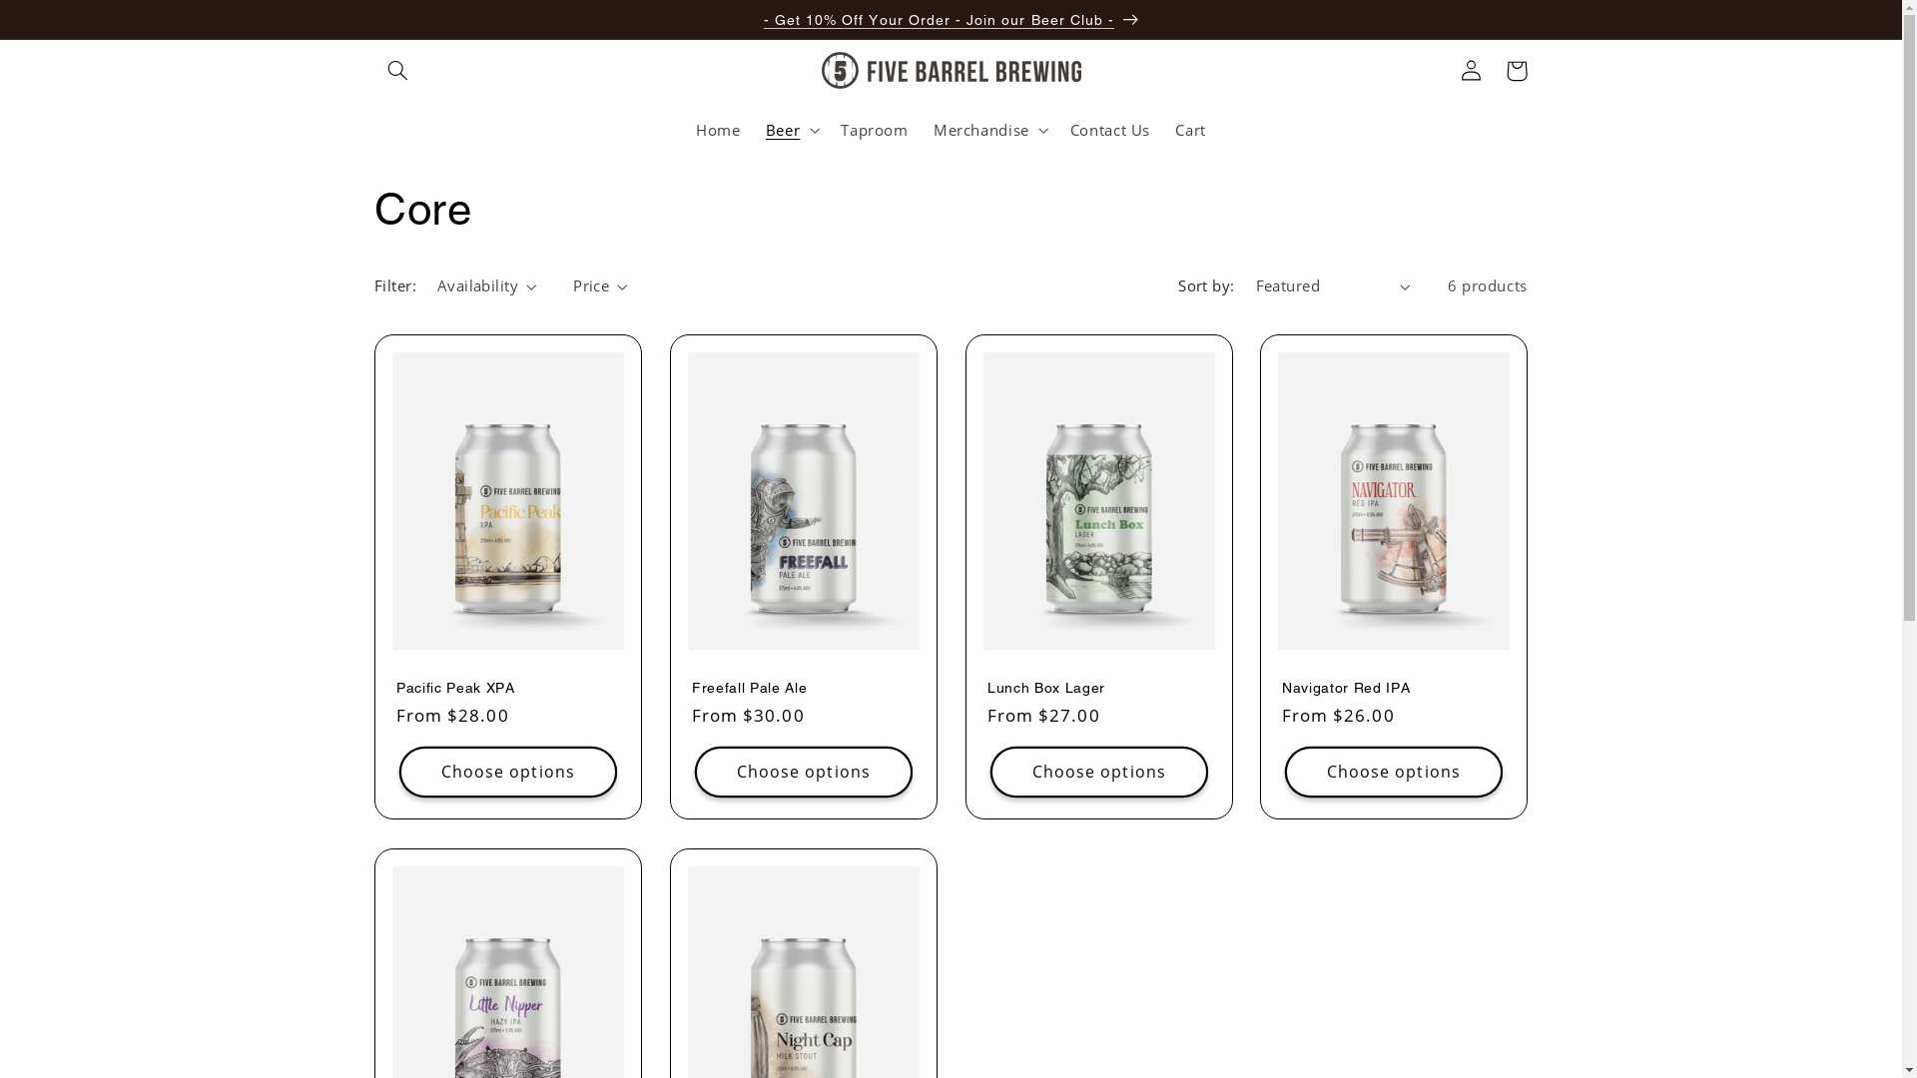 The height and width of the screenshot is (1078, 1917). What do you see at coordinates (875, 130) in the screenshot?
I see `Taproom` at bounding box center [875, 130].